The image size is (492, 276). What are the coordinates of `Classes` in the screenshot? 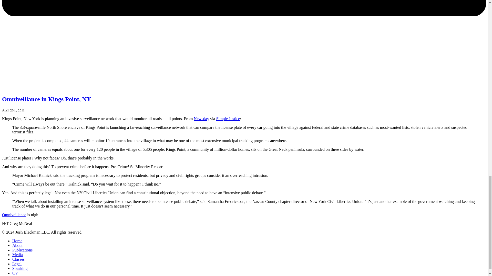 It's located at (18, 259).